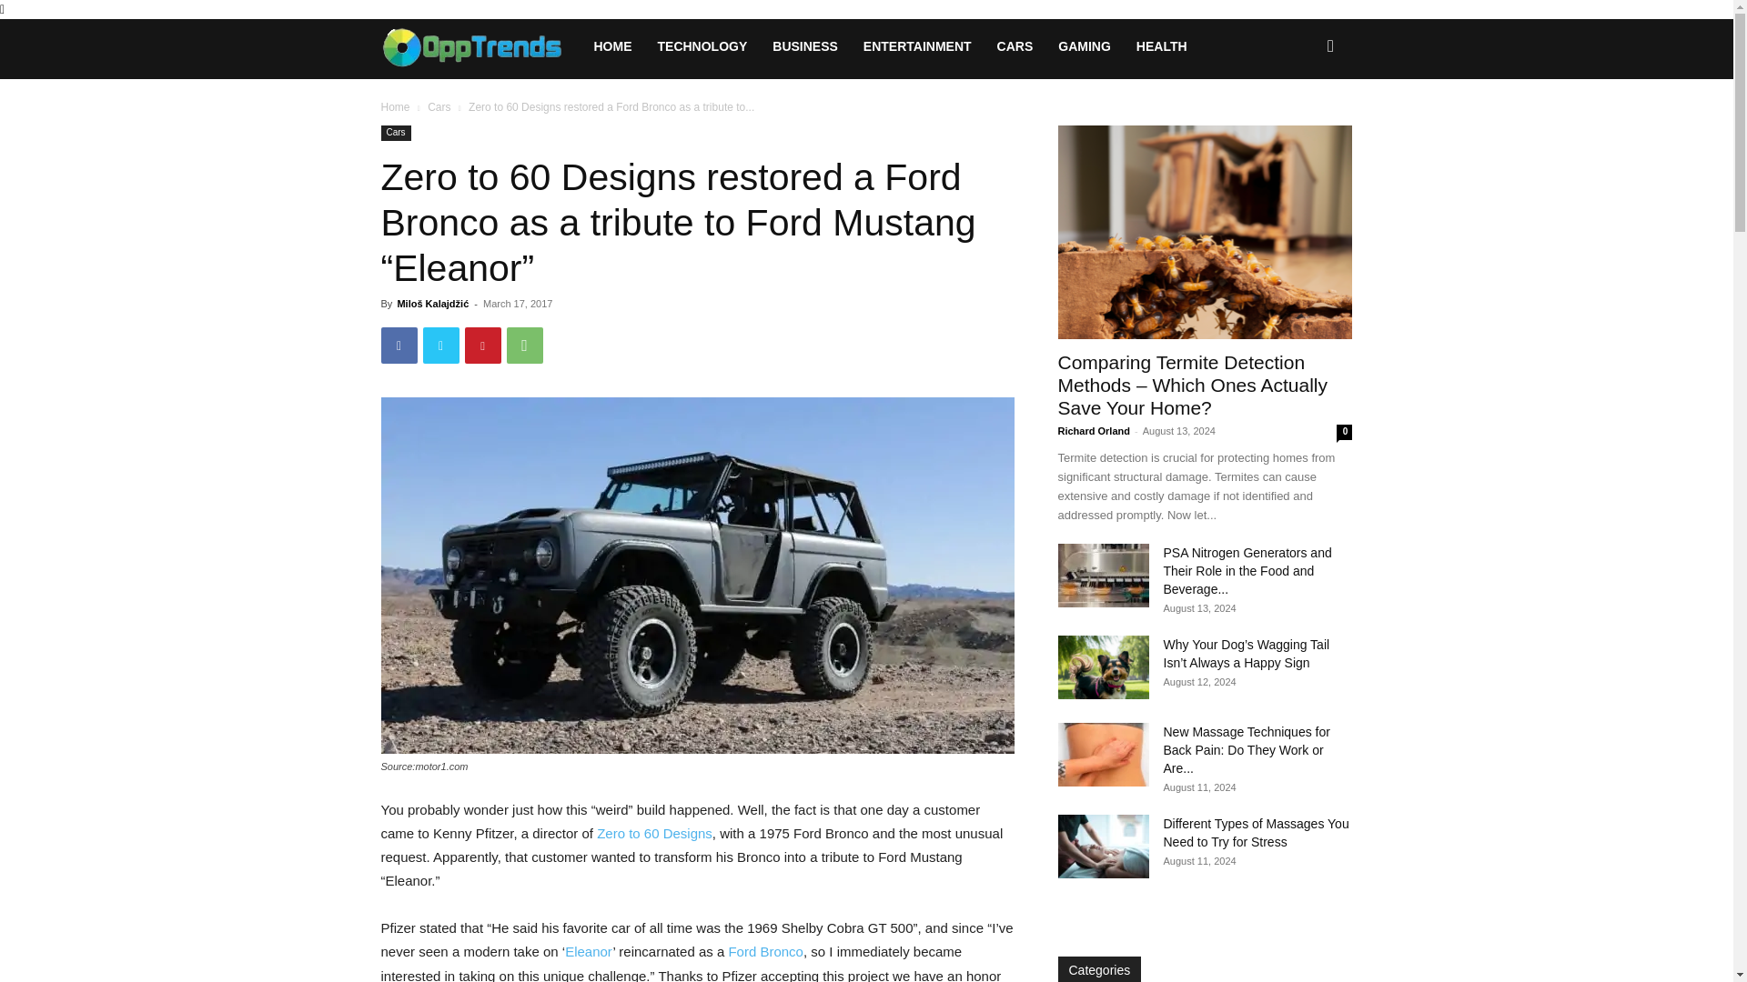  What do you see at coordinates (1161, 45) in the screenshot?
I see `HEALTH` at bounding box center [1161, 45].